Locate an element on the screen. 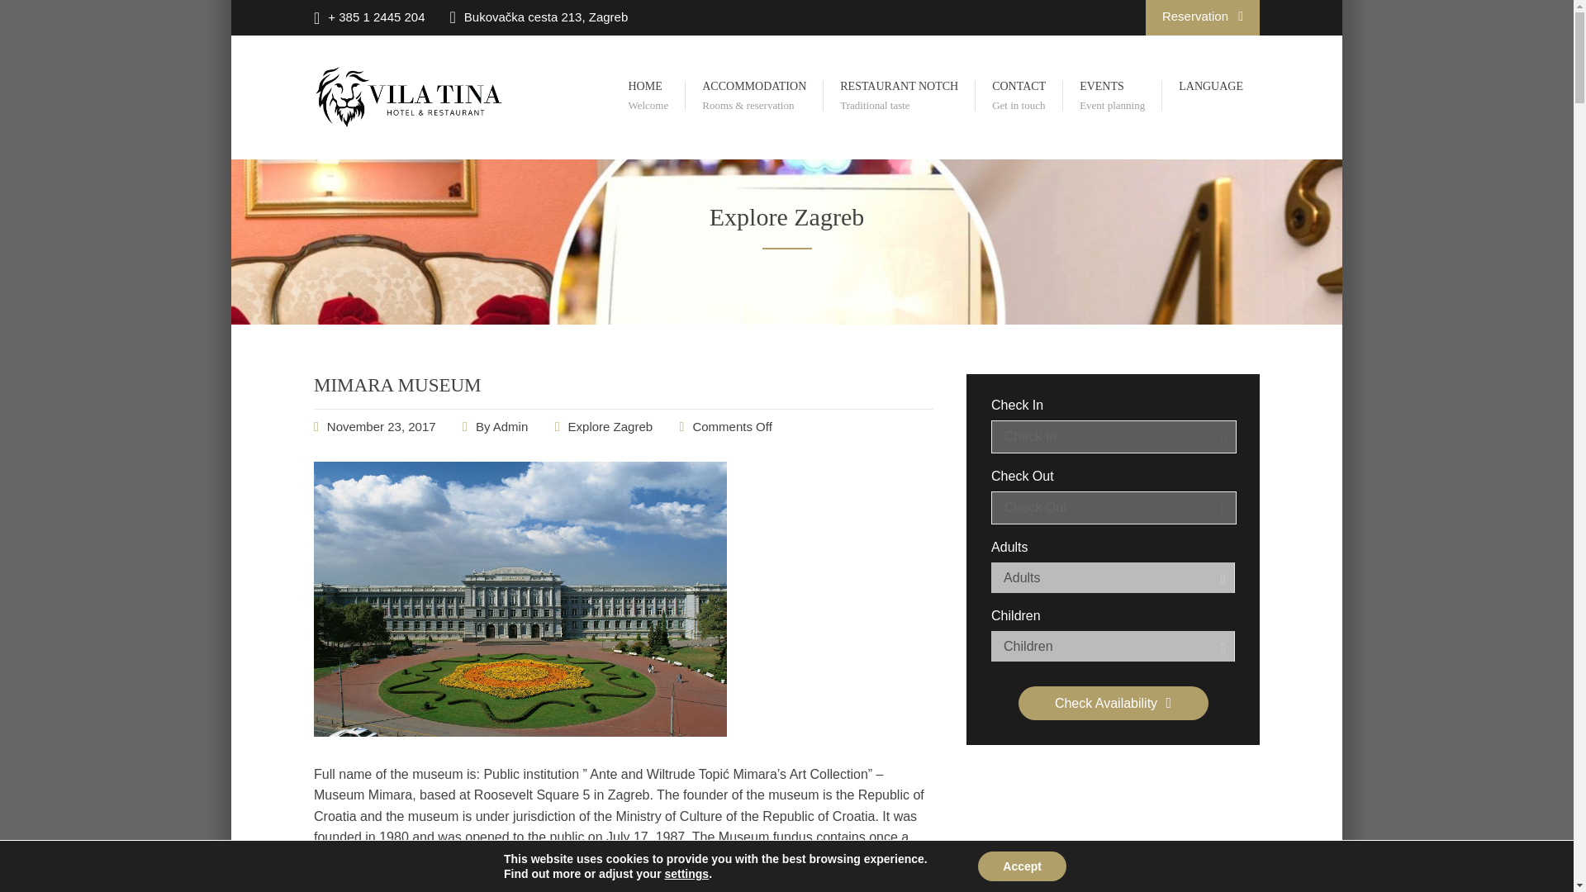  Admin is located at coordinates (382, 426).